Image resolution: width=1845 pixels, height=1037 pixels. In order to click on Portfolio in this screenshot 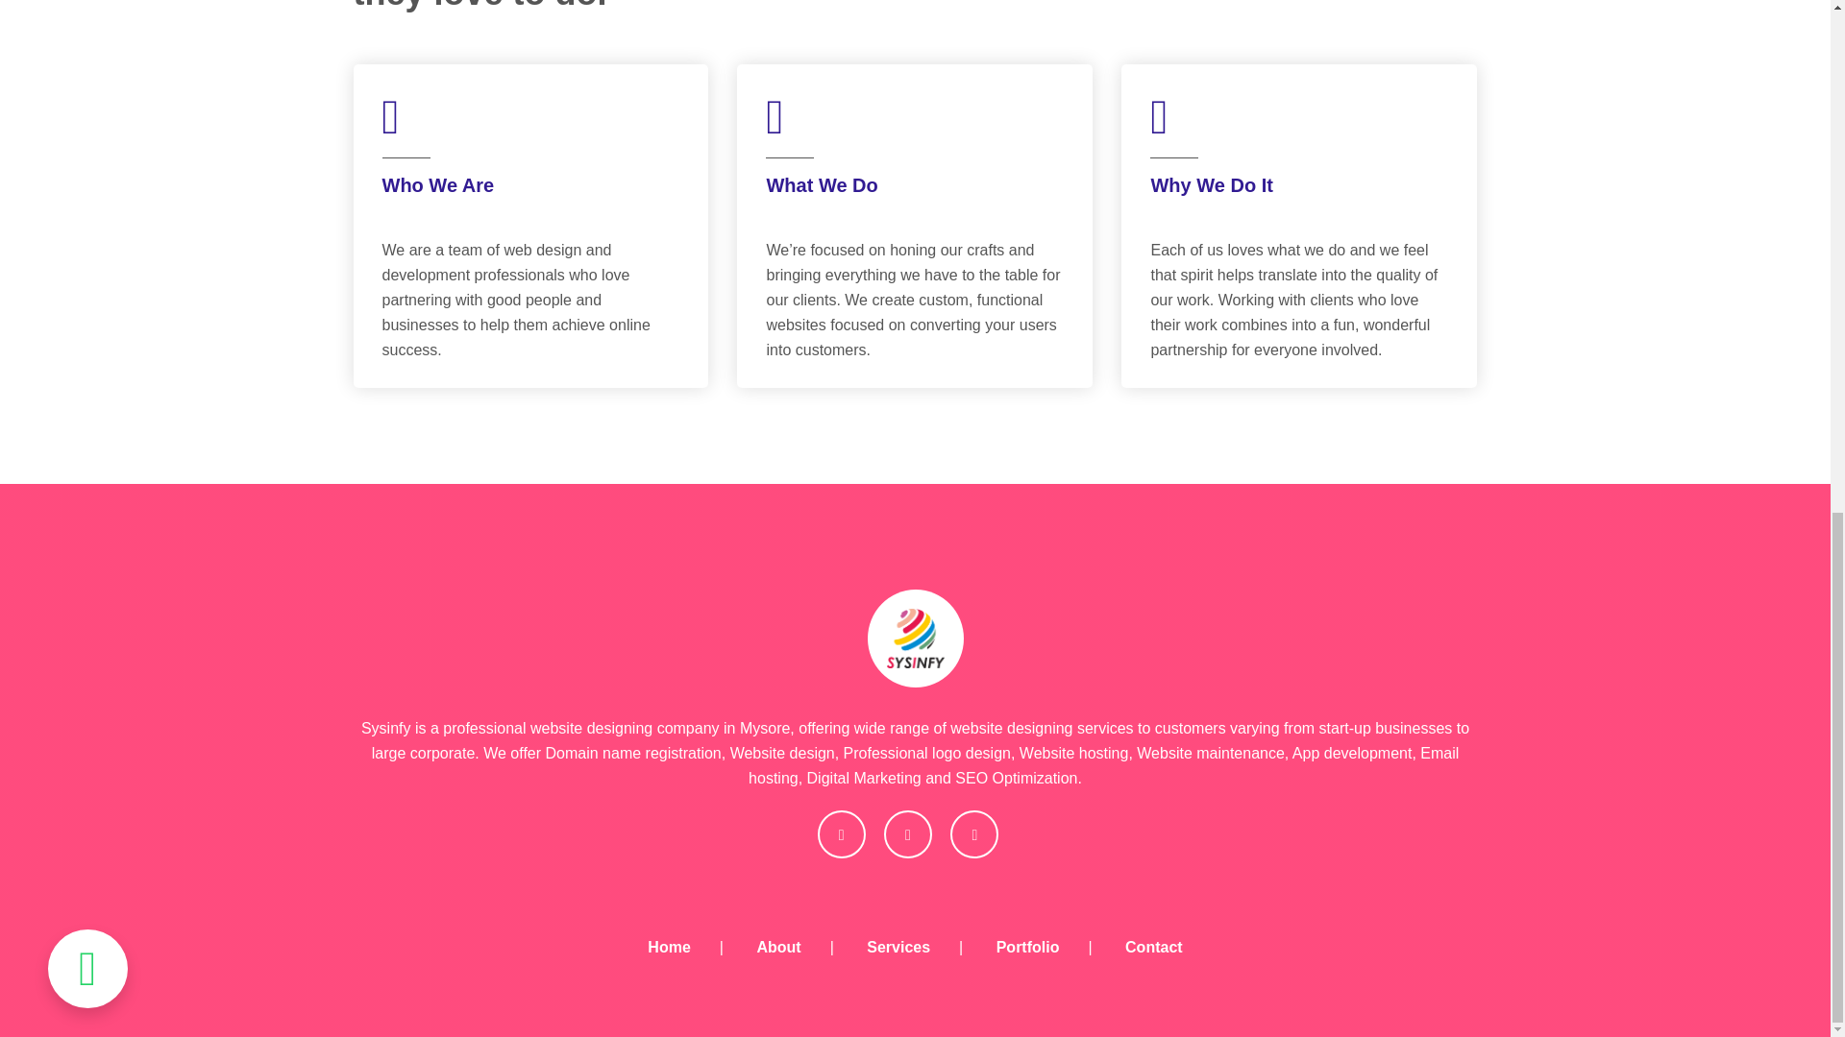, I will do `click(1027, 947)`.